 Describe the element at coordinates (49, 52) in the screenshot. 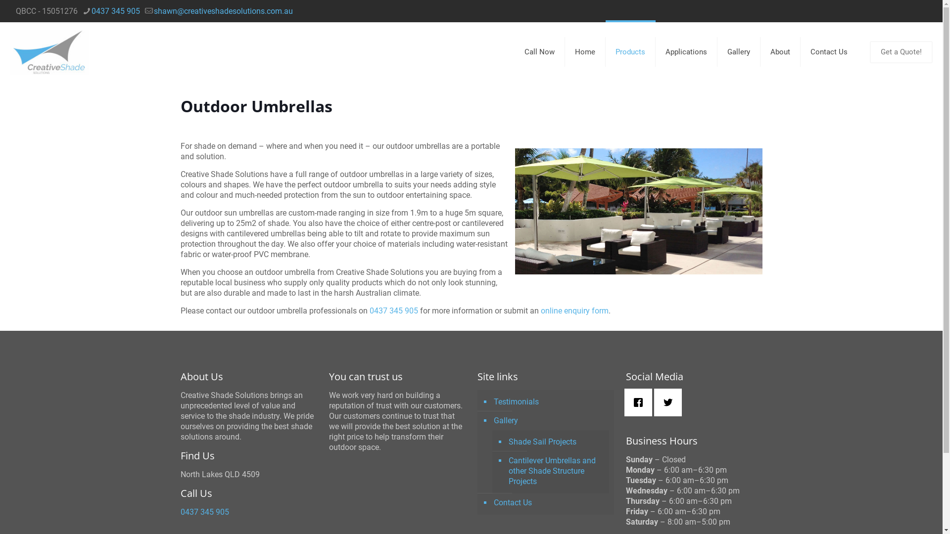

I see `Shade Sails Brisbane - Creative Shade Solutions` at that location.